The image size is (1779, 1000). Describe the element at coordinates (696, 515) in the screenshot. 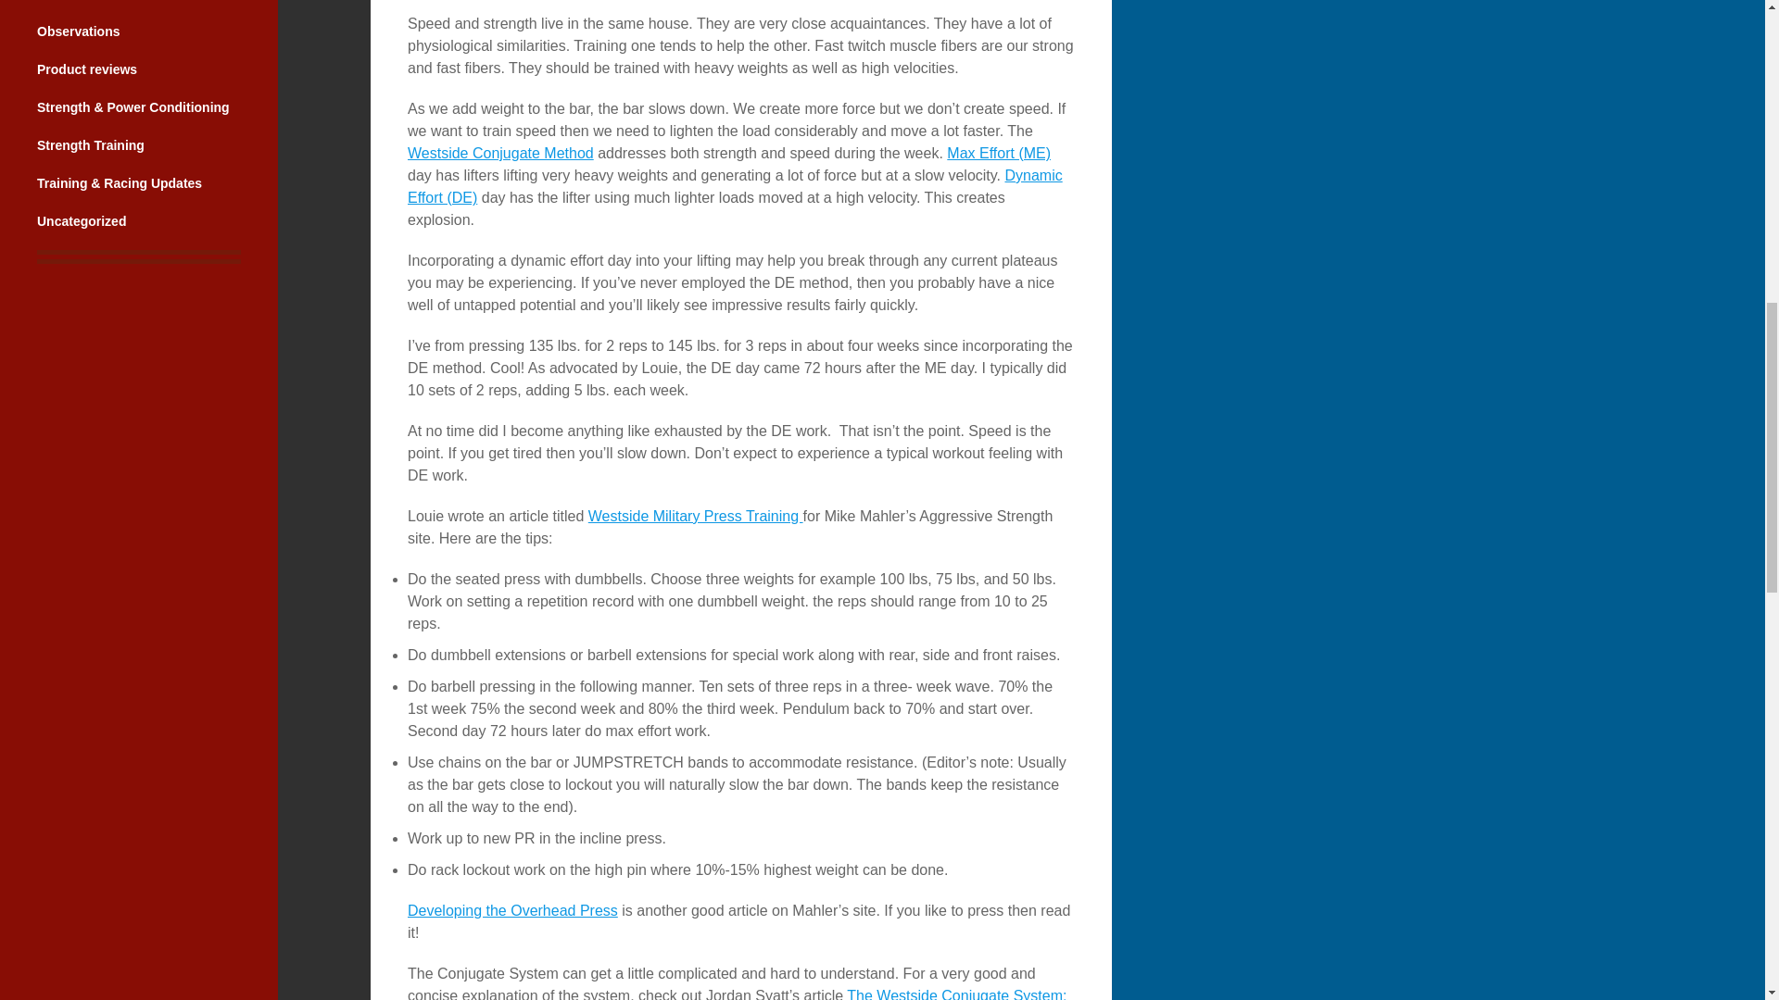

I see `Westside Military Press Training ` at that location.